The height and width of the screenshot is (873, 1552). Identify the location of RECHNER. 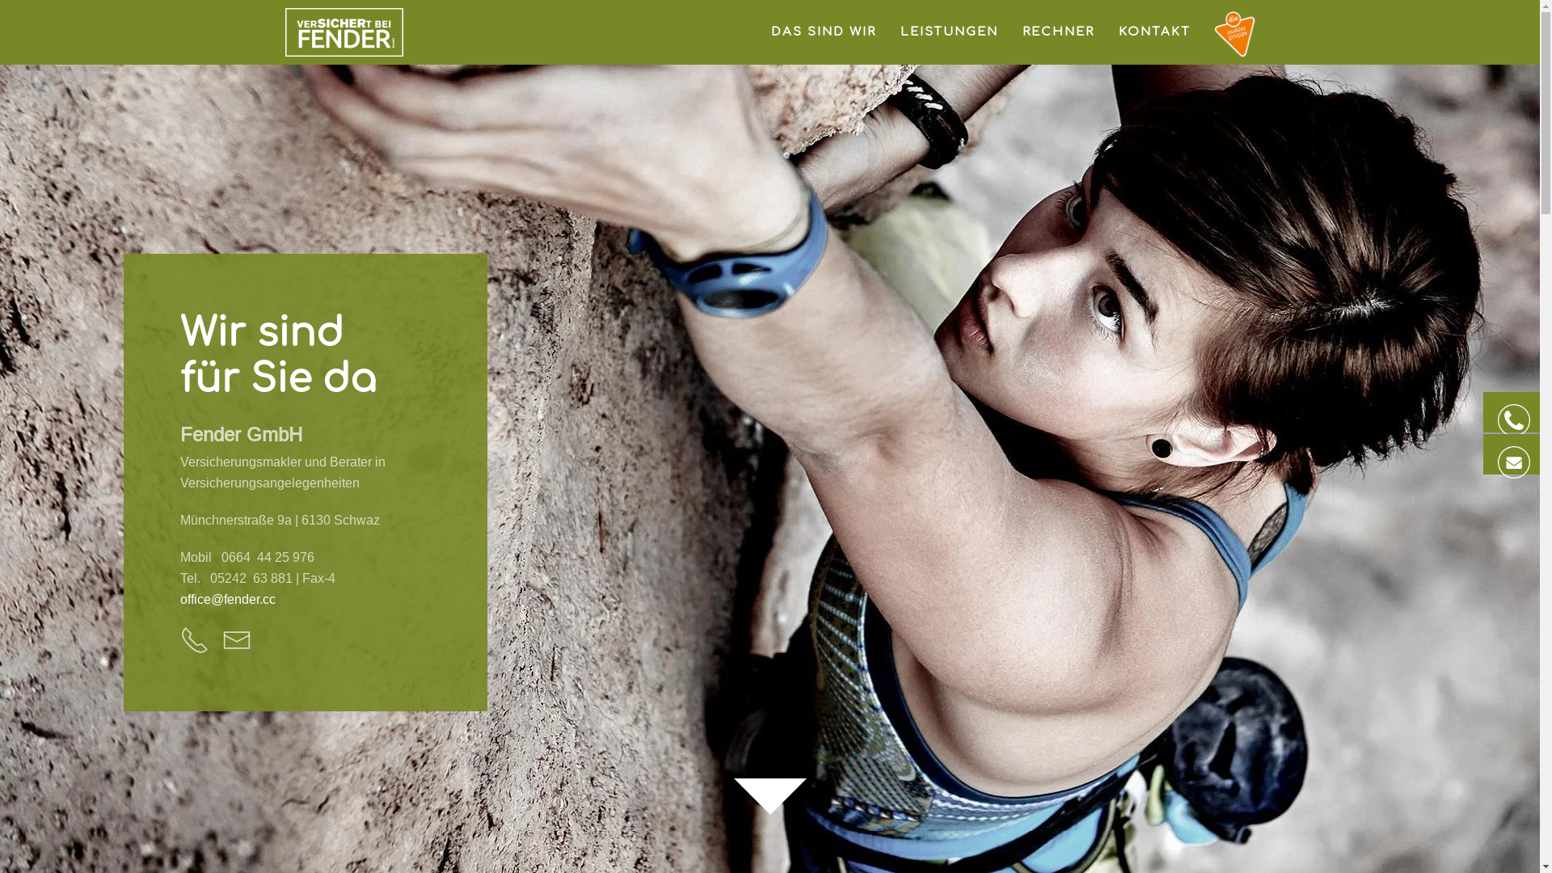
(1057, 32).